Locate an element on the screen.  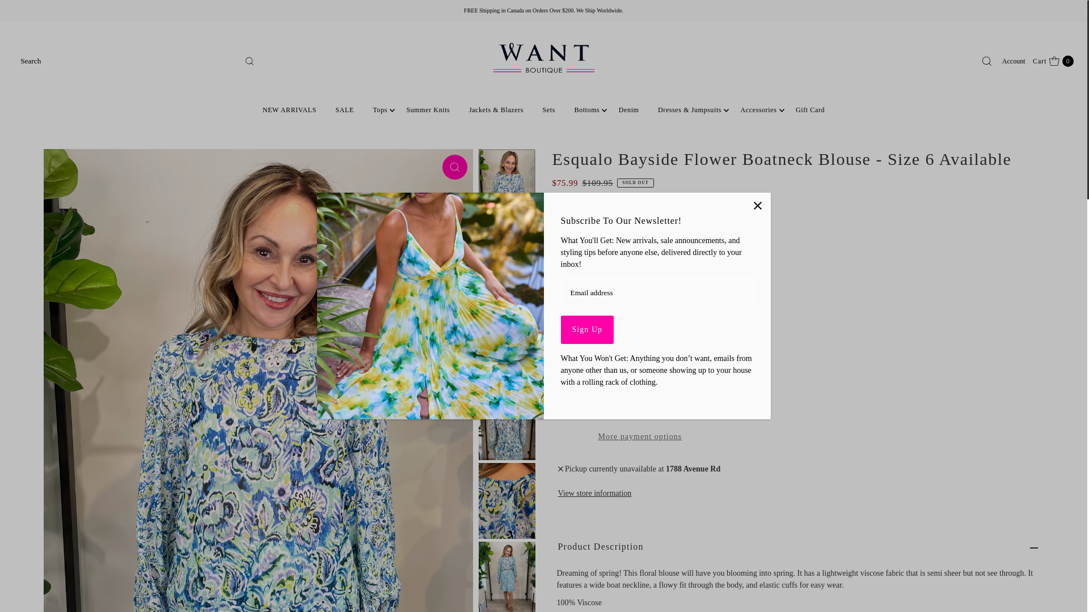
NEW ARRIVALS is located at coordinates (289, 110).